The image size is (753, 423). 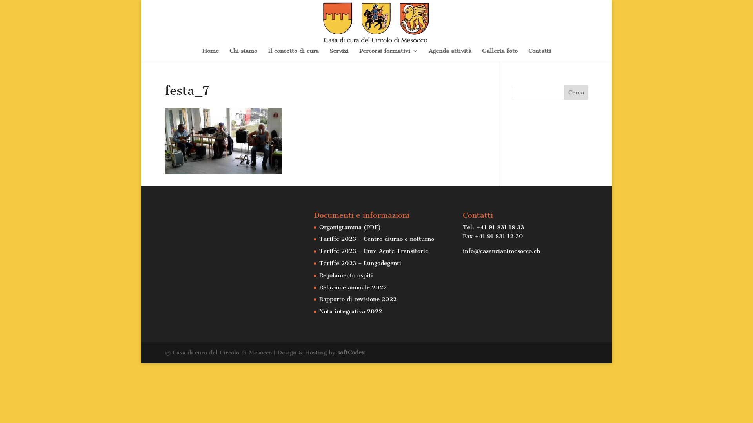 I want to click on Chi siamo, so click(x=243, y=55).